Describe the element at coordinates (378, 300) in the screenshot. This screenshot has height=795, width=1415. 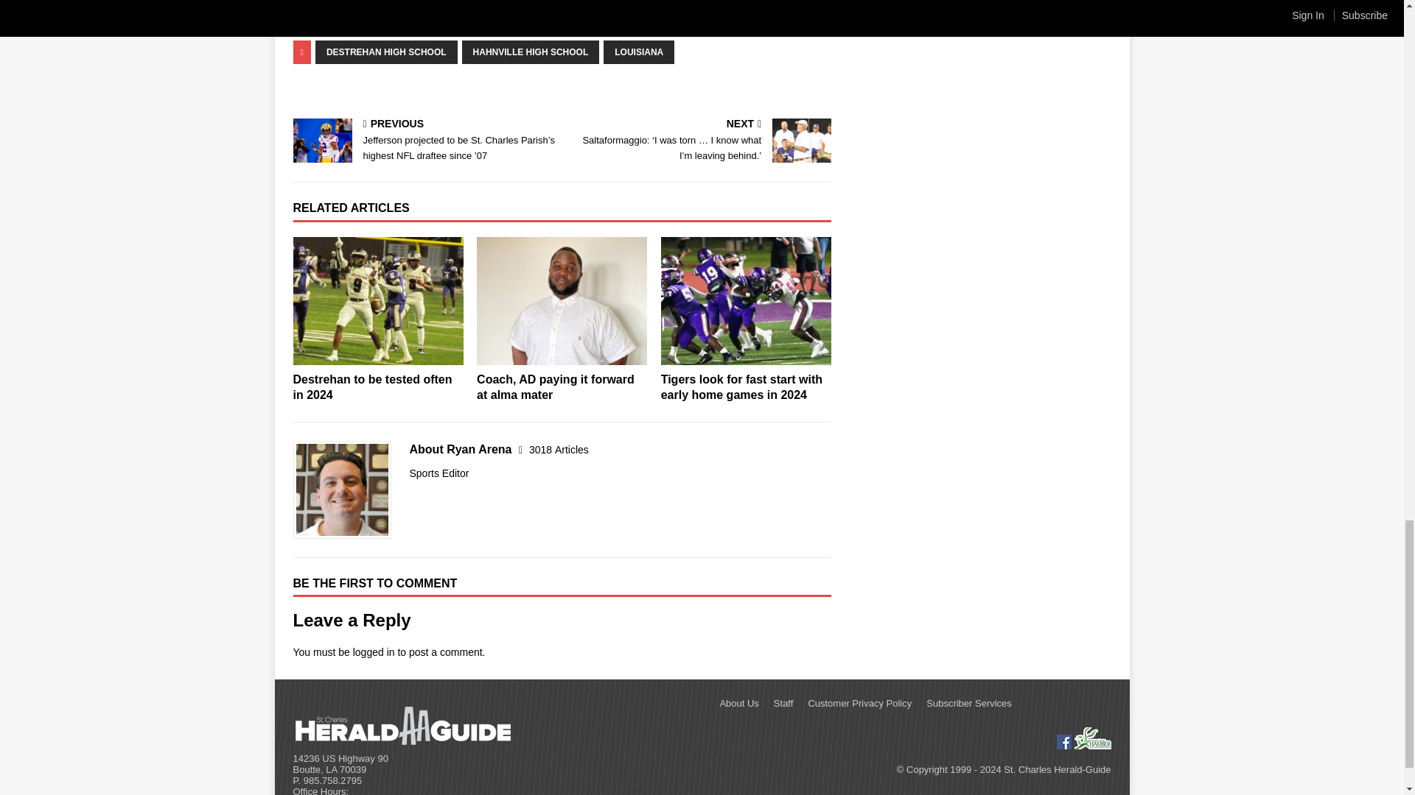
I see `Destrehan to be tested often in 2024` at that location.